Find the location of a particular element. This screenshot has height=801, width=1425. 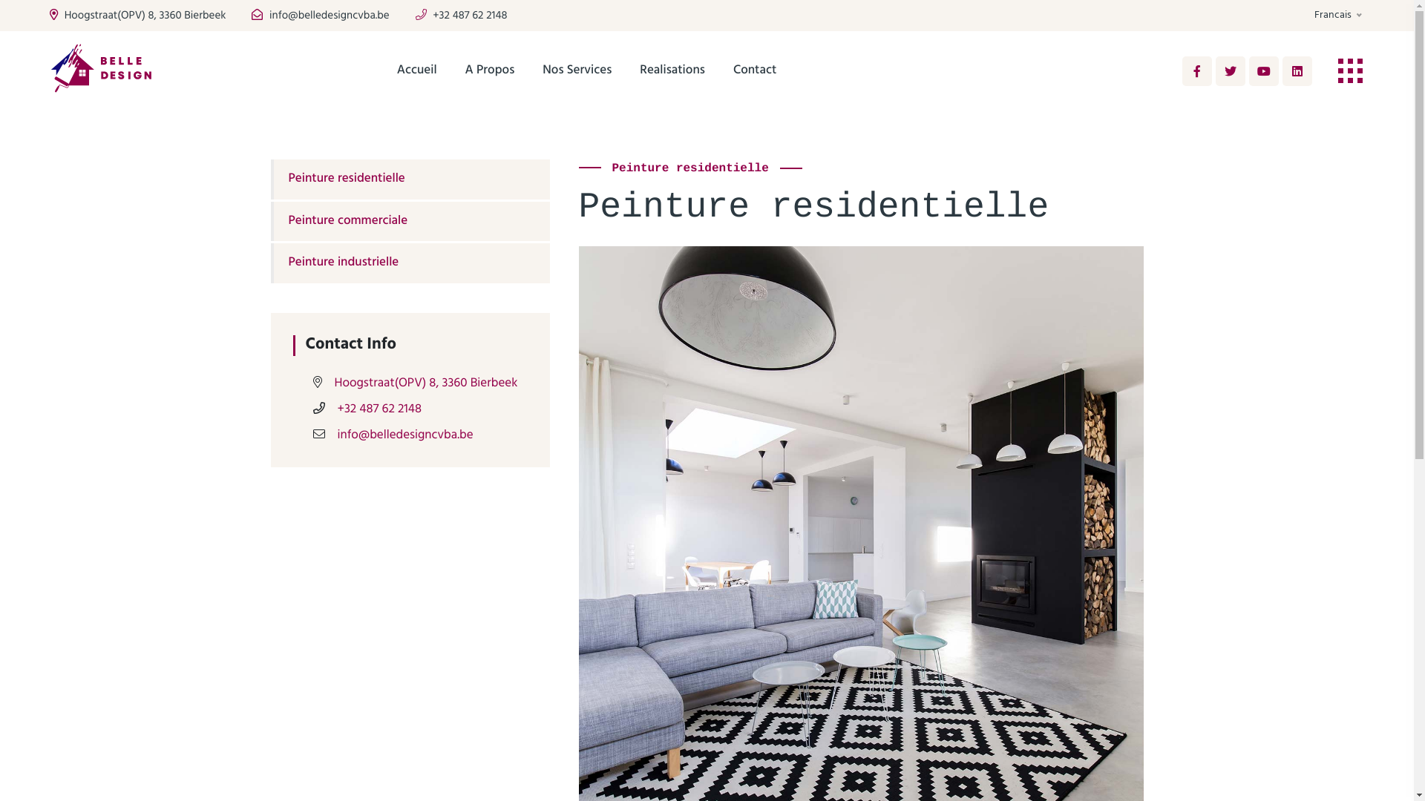

Youtube is located at coordinates (1264, 71).